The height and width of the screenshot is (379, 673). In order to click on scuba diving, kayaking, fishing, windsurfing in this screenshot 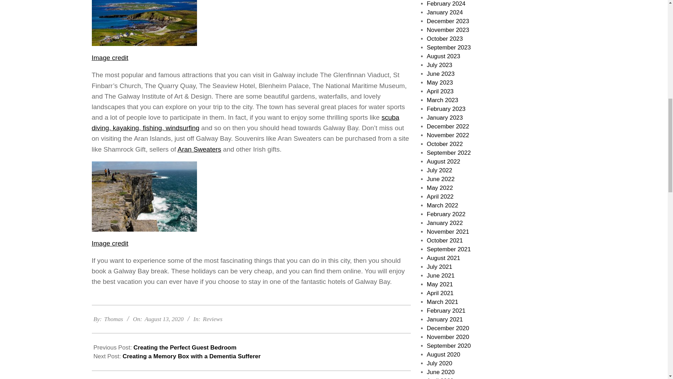, I will do `click(245, 122)`.